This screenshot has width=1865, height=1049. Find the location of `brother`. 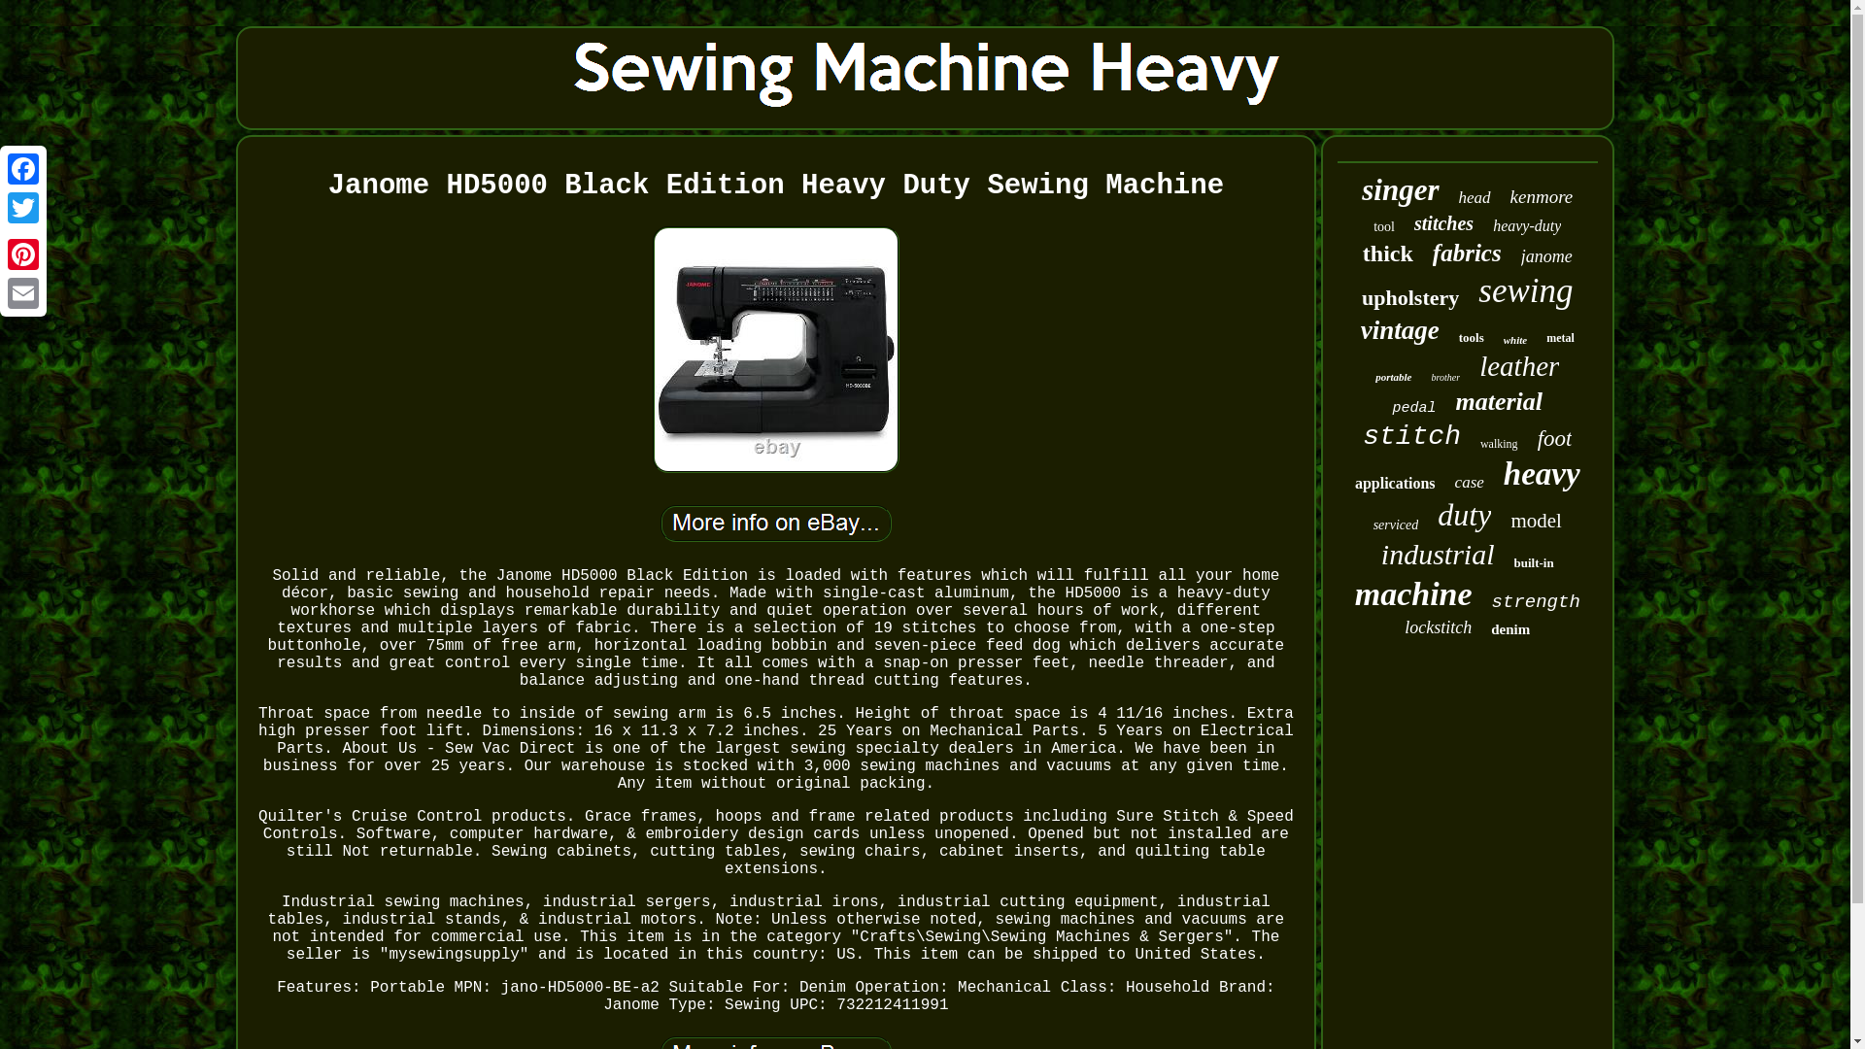

brother is located at coordinates (1445, 377).